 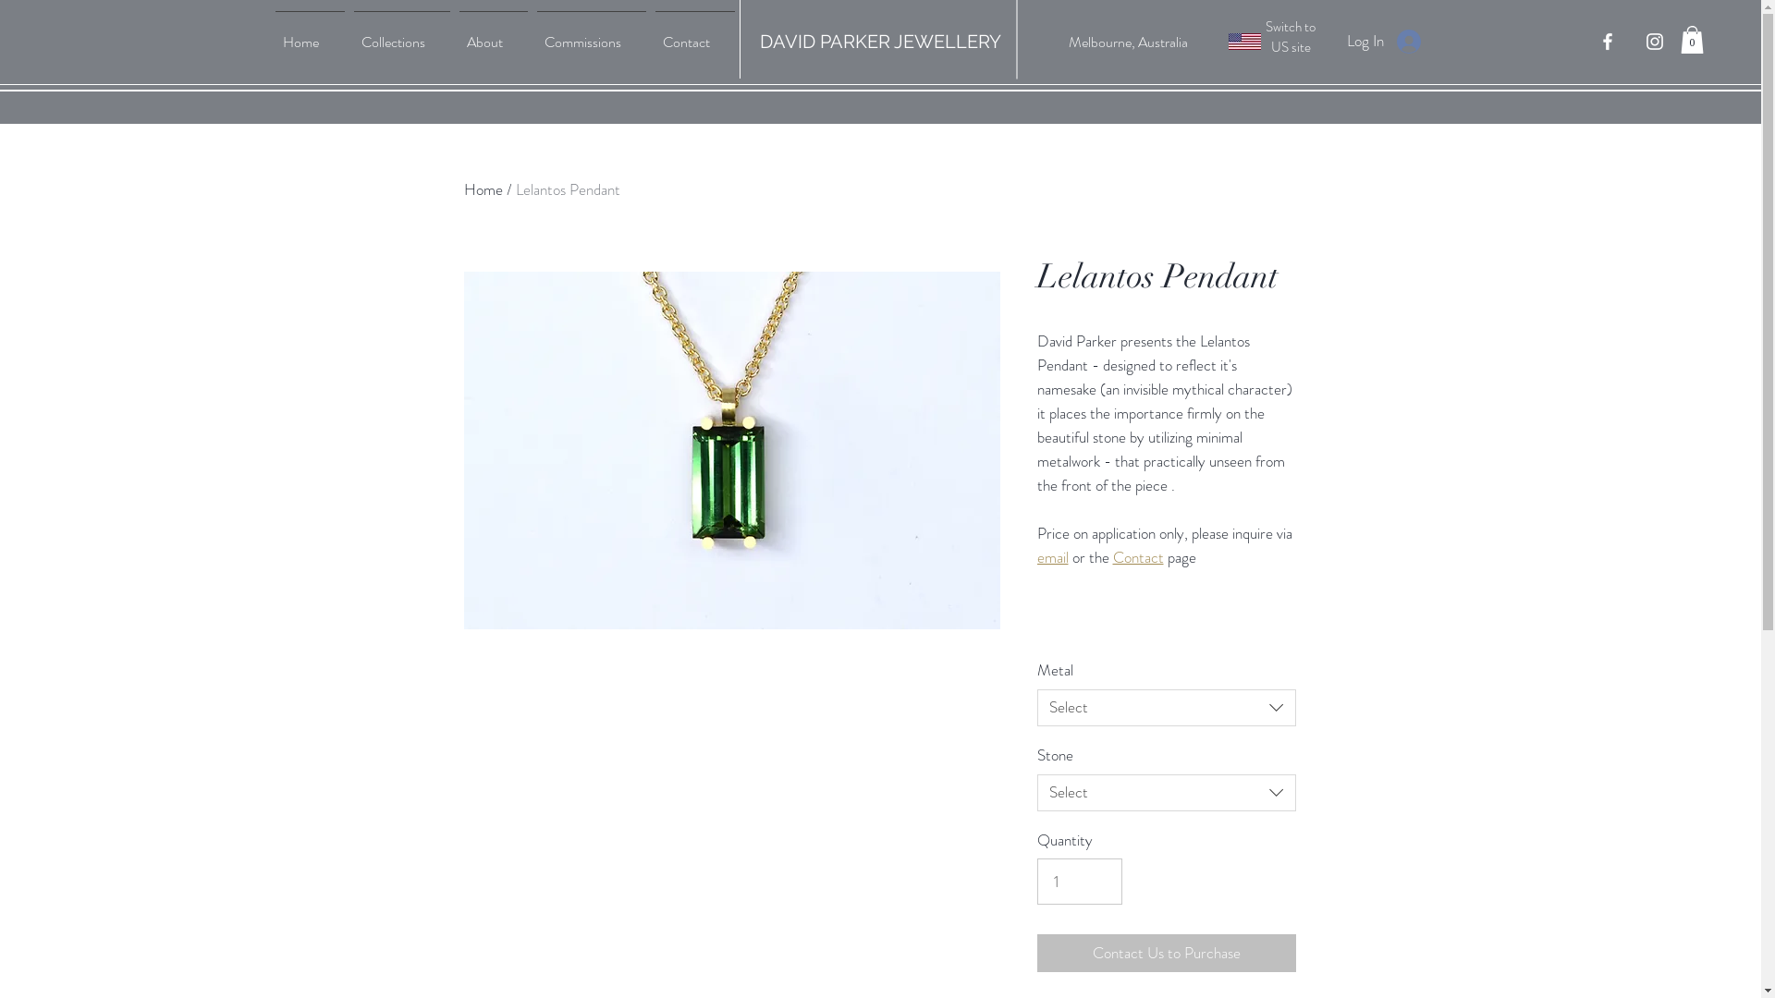 I want to click on Lelantos Pendant, so click(x=568, y=189).